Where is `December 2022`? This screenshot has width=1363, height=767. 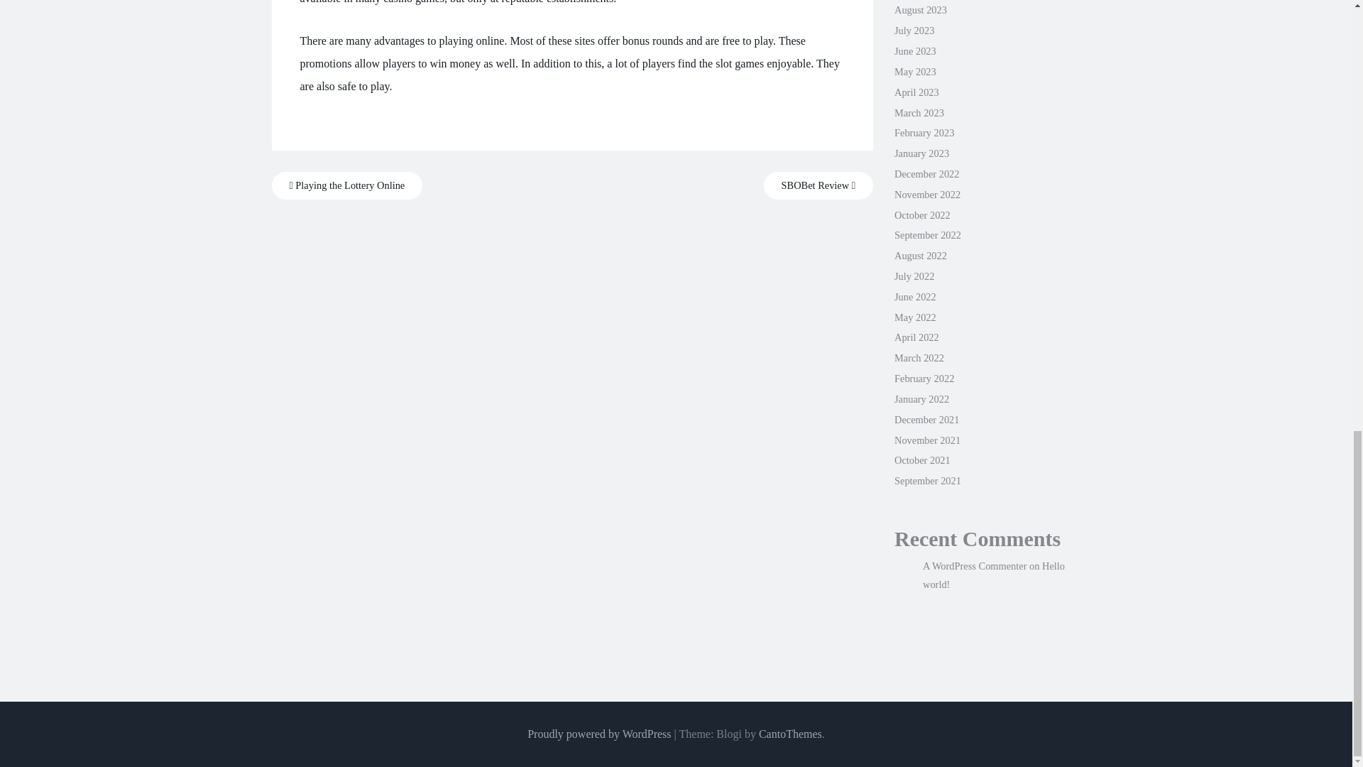 December 2022 is located at coordinates (926, 173).